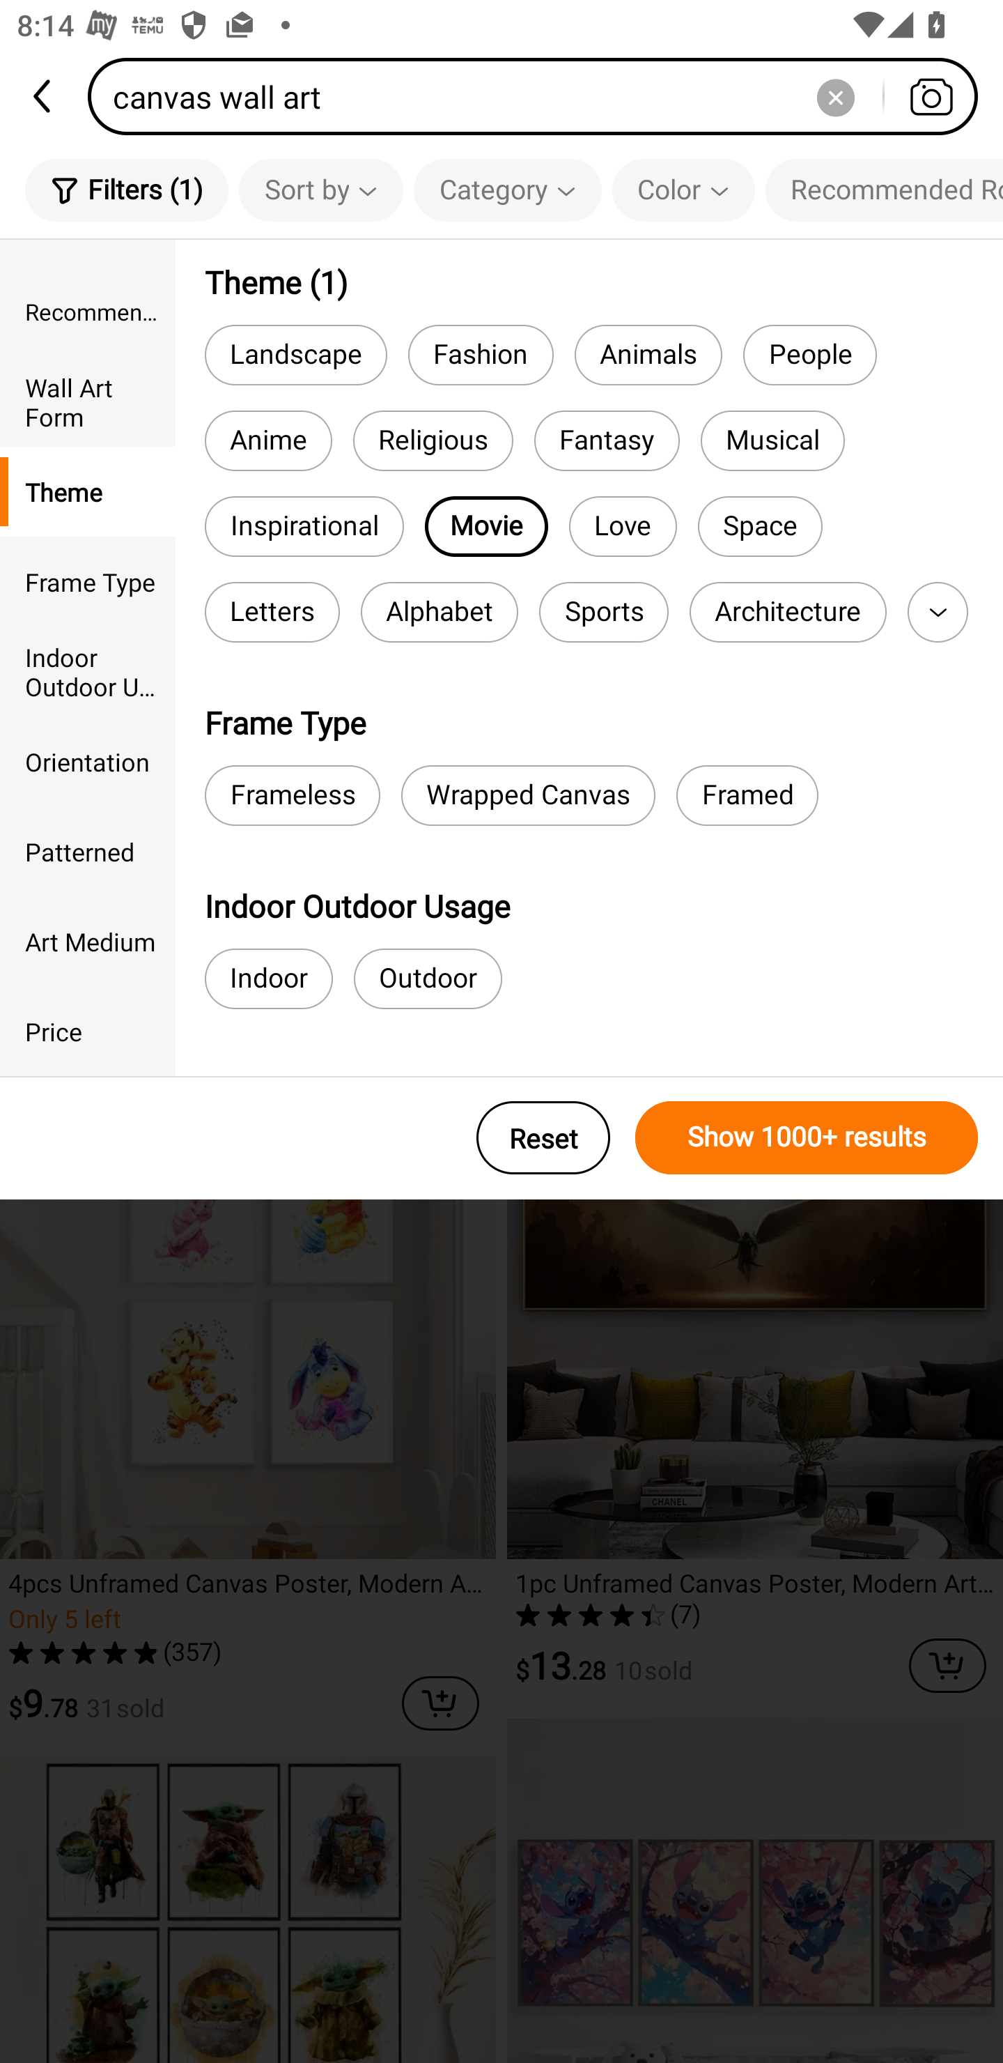 This screenshot has width=1003, height=2063. Describe the element at coordinates (88, 581) in the screenshot. I see `Frame Type` at that location.